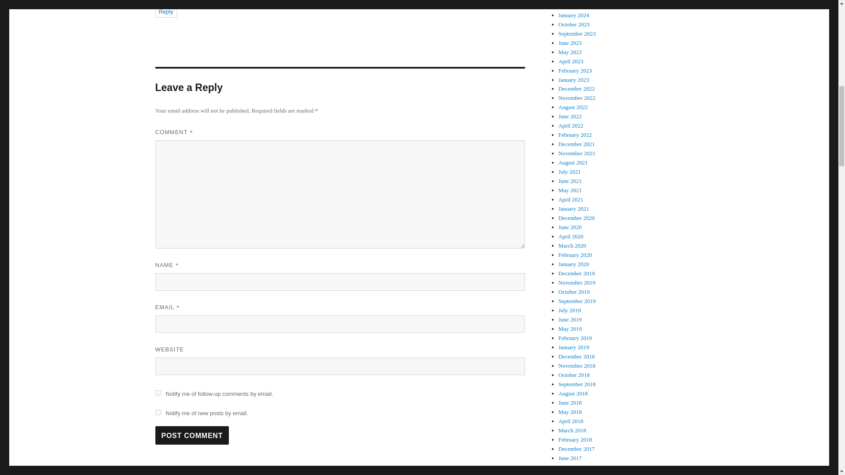  Describe the element at coordinates (570, 52) in the screenshot. I see `May 2023` at that location.